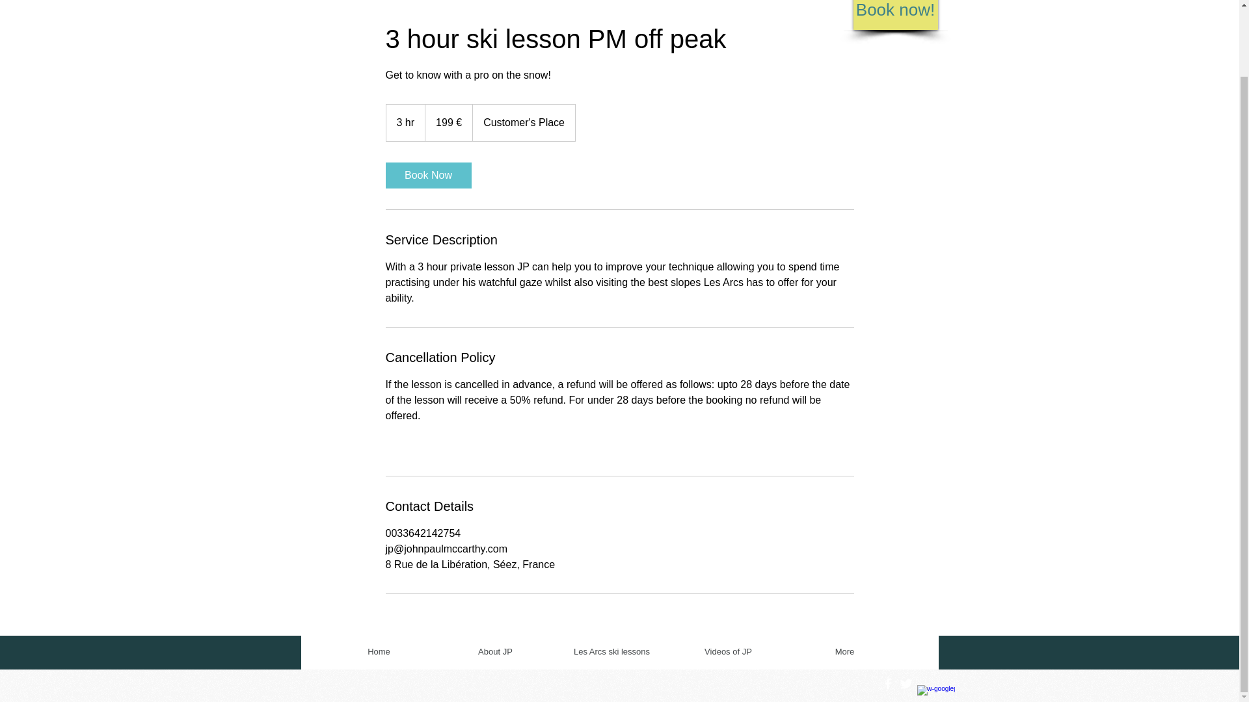  I want to click on Les Arcs ski lessons, so click(611, 652).